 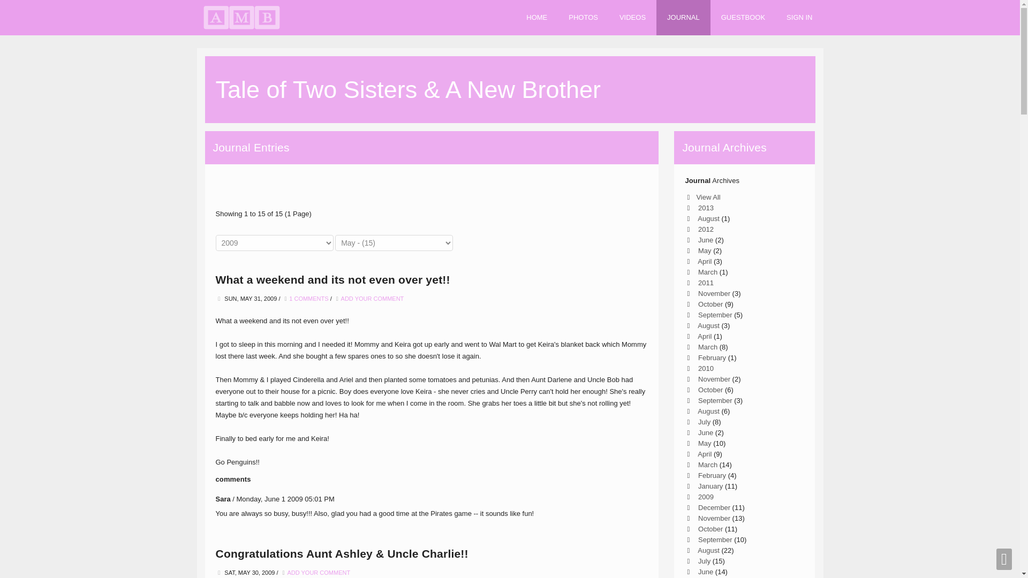 I want to click on JOURNAL, so click(x=683, y=17).